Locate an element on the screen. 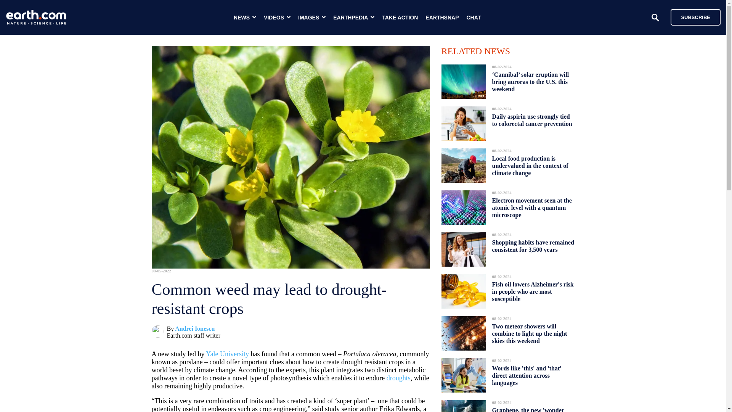 Image resolution: width=732 pixels, height=412 pixels. Shopping habits have remained consistent for 3,500 years is located at coordinates (533, 246).